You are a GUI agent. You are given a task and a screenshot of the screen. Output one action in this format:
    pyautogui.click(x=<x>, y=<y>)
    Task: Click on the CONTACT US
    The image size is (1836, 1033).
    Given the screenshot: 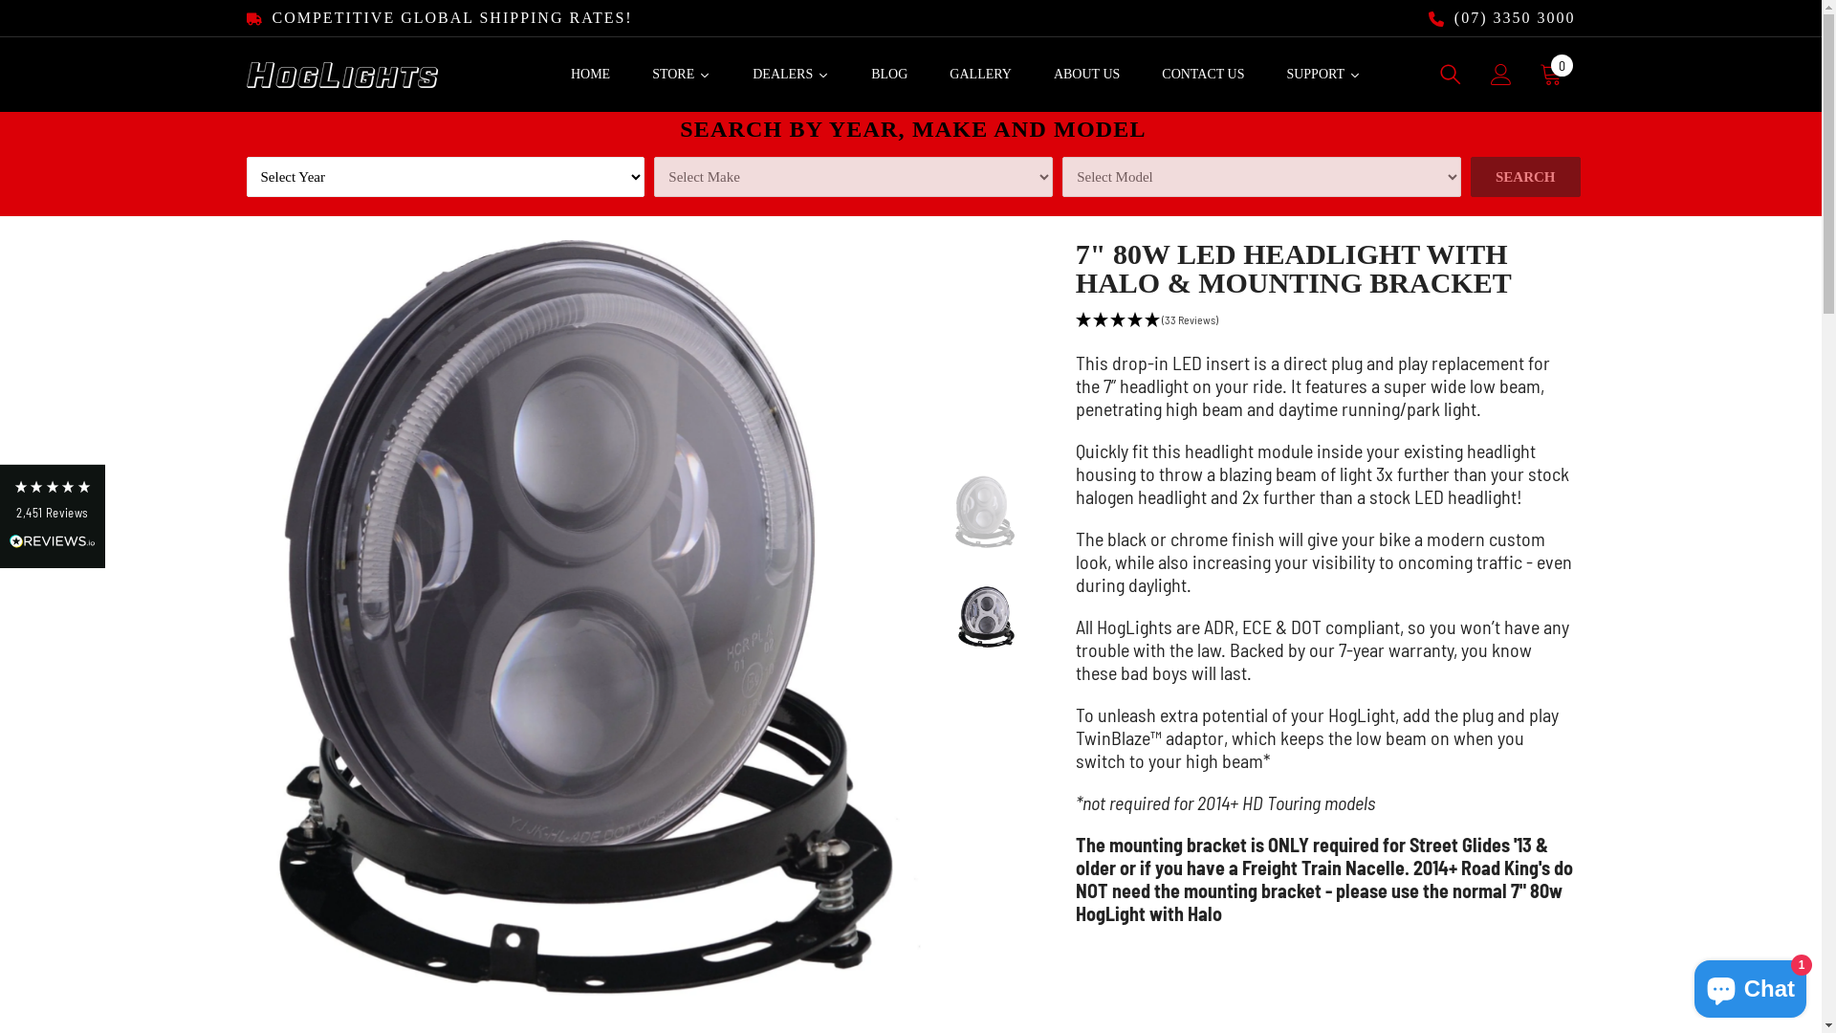 What is the action you would take?
    pyautogui.click(x=1203, y=75)
    